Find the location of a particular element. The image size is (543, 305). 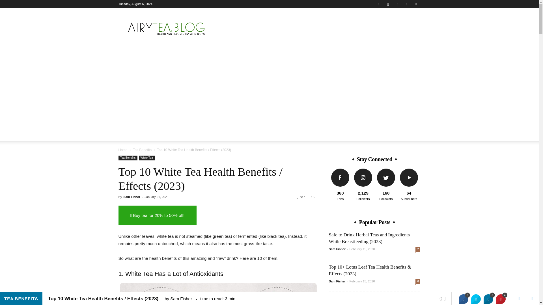

DISCLAIMER is located at coordinates (357, 135).